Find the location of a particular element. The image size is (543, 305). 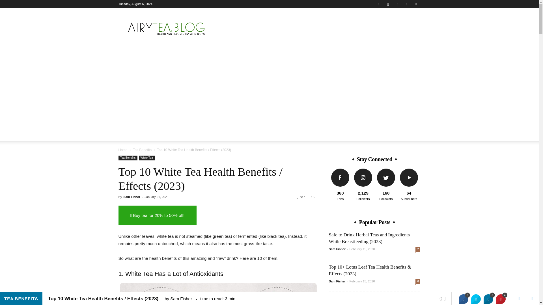

DISCLAIMER is located at coordinates (357, 135).